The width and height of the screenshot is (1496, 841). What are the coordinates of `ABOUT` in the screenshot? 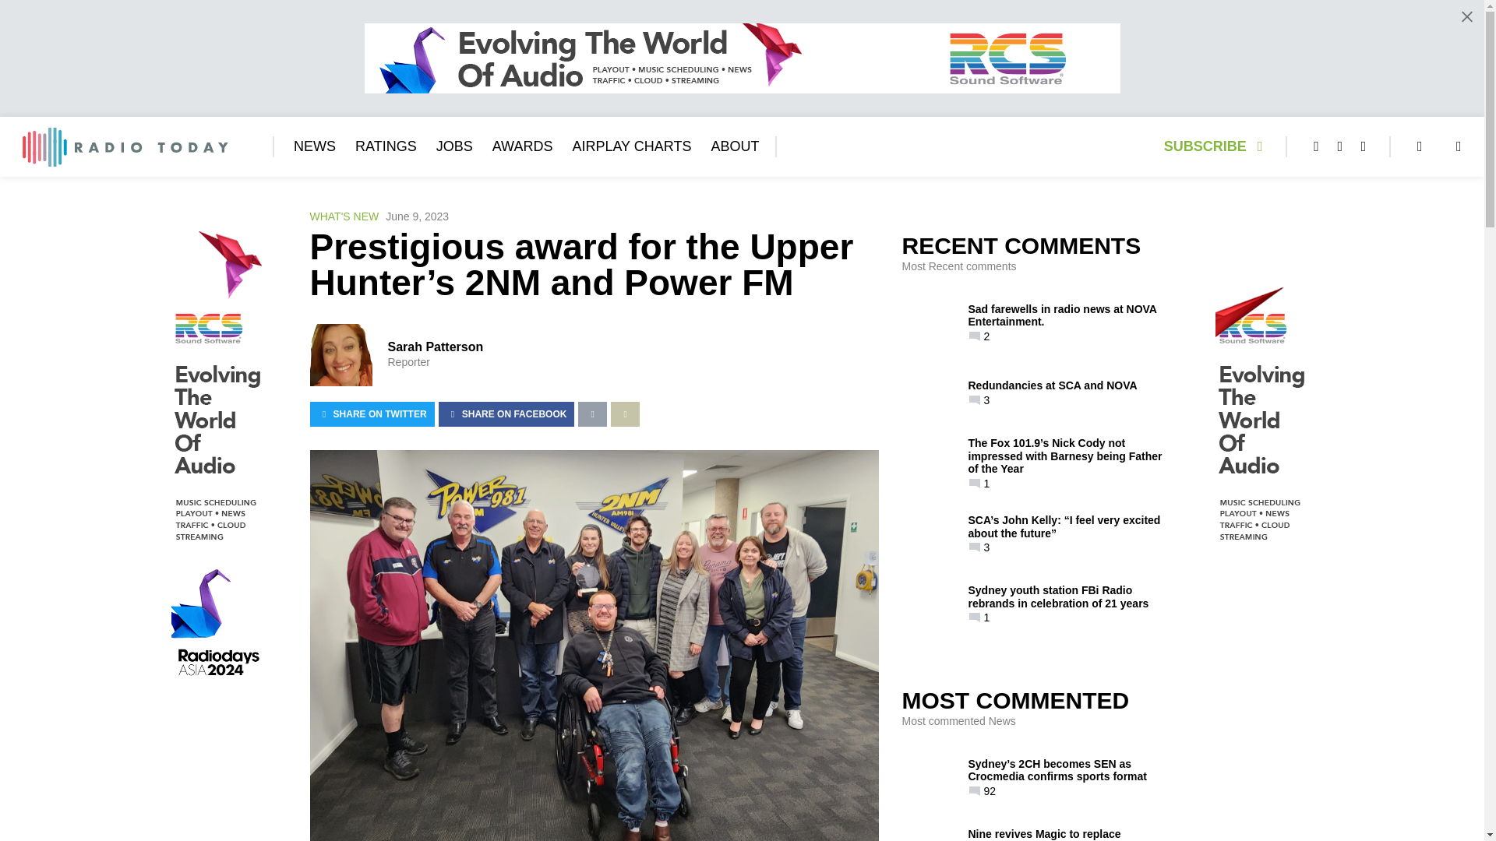 It's located at (734, 146).